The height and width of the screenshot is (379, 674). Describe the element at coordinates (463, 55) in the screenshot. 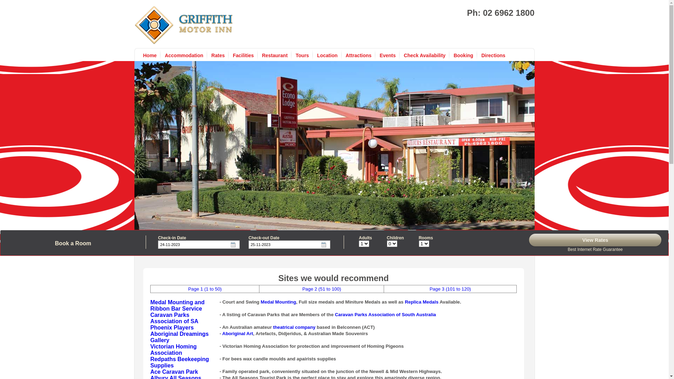

I see `Booking` at that location.